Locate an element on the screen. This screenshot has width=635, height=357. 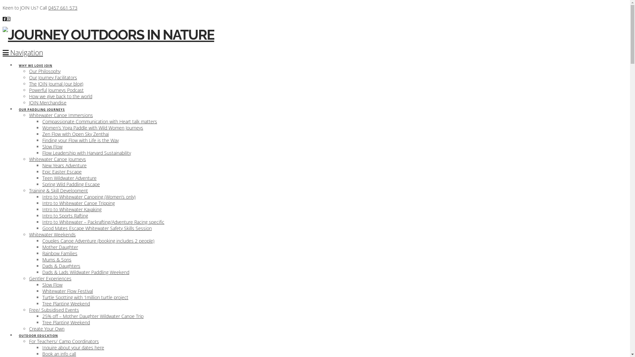
Intro to Whitewater Kayaking is located at coordinates (72, 209).